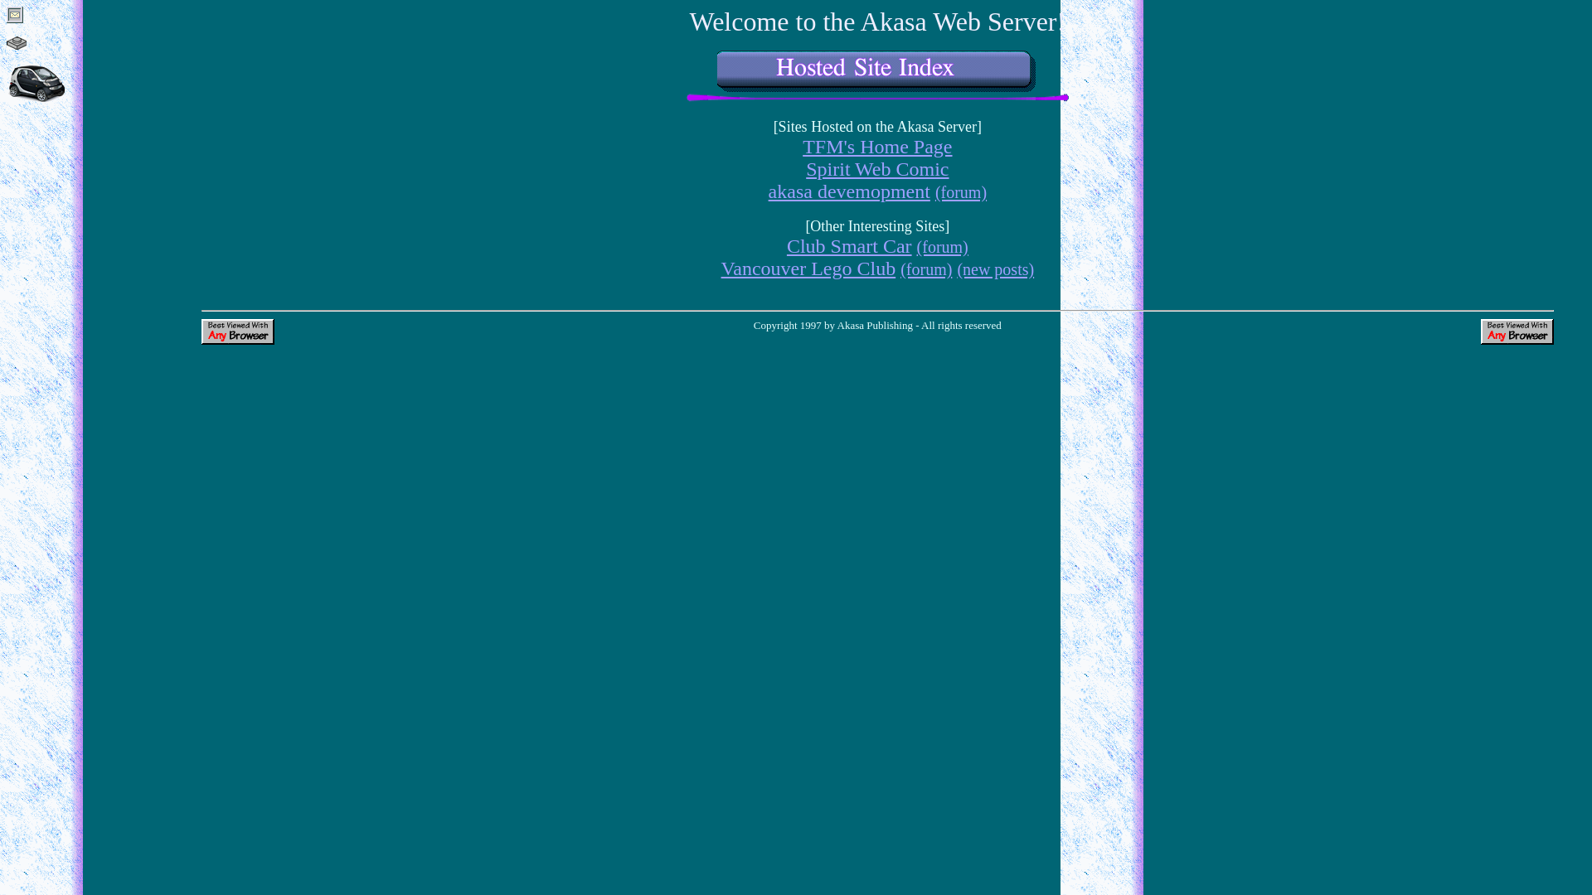 This screenshot has height=895, width=1592. Describe the element at coordinates (849, 246) in the screenshot. I see `Club Smart Car` at that location.